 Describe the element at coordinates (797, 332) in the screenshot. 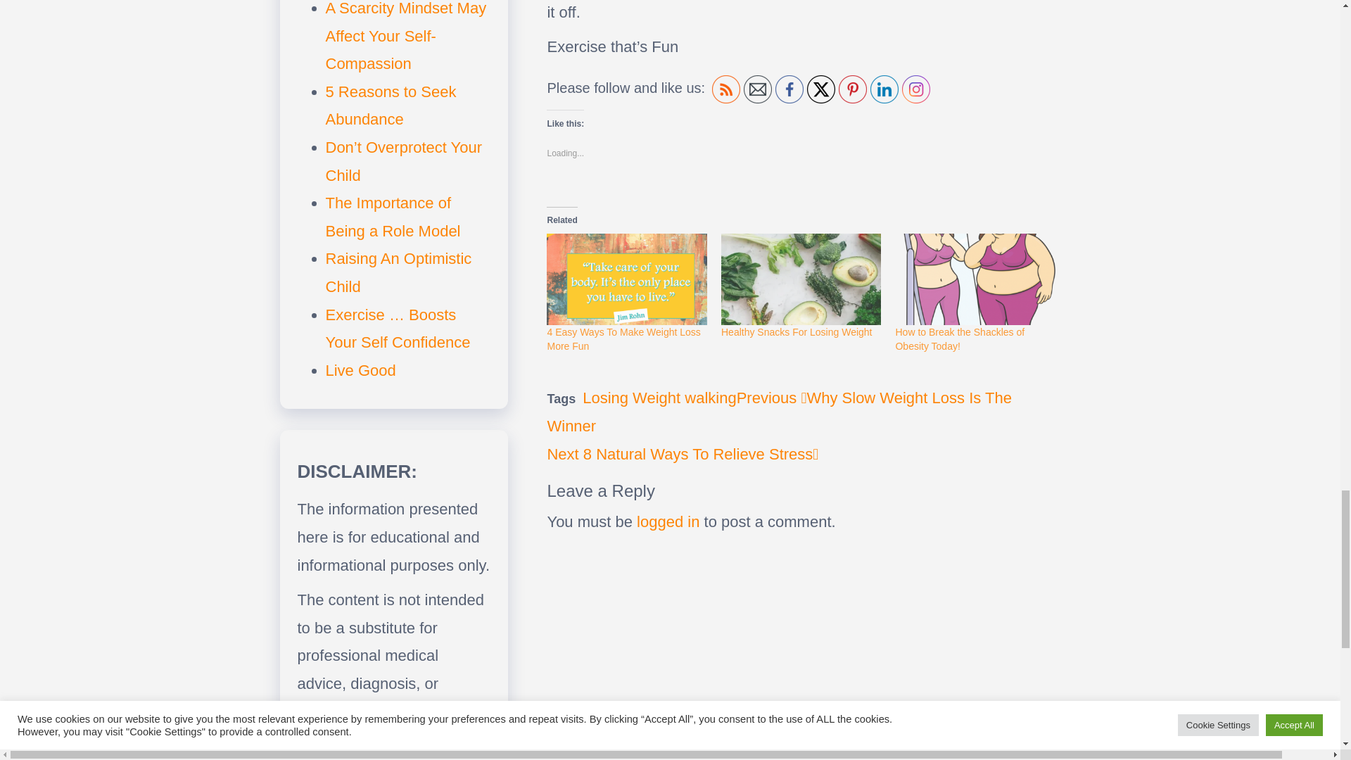

I see `How to Break the Shackles of Obesity Today!` at that location.